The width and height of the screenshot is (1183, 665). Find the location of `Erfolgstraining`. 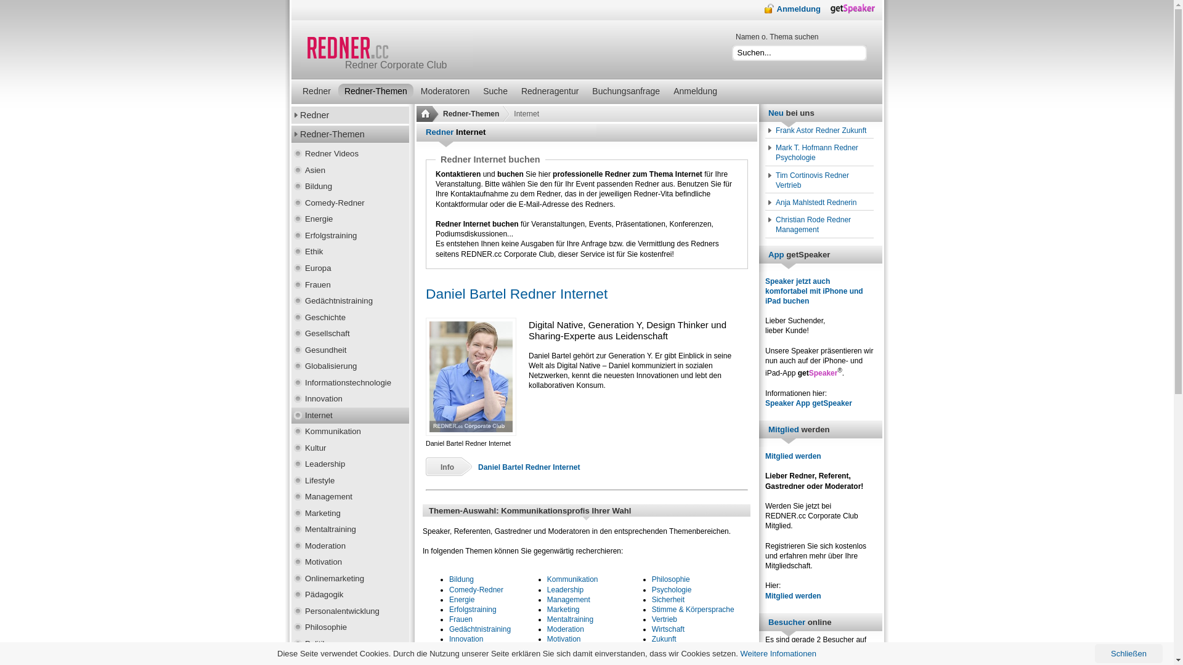

Erfolgstraining is located at coordinates (350, 236).